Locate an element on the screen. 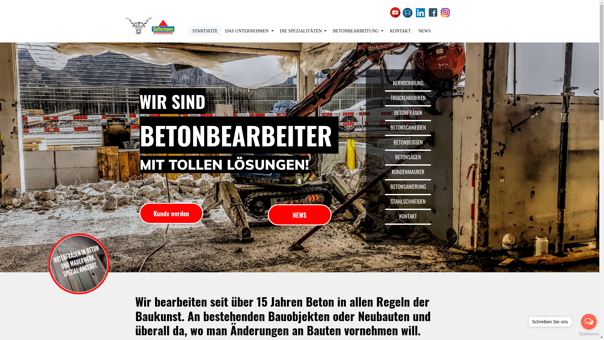 This screenshot has height=340, width=604. BETONBEISSEN is located at coordinates (408, 142).